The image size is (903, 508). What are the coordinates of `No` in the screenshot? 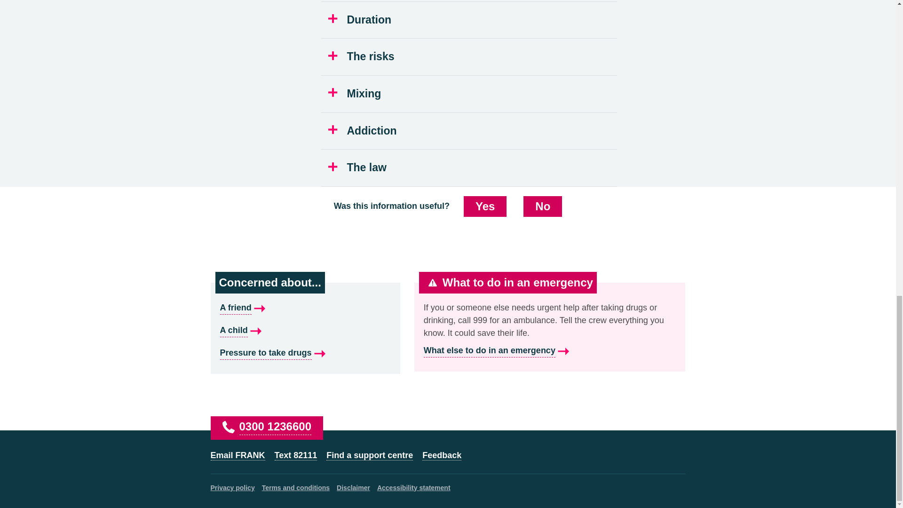 It's located at (543, 206).